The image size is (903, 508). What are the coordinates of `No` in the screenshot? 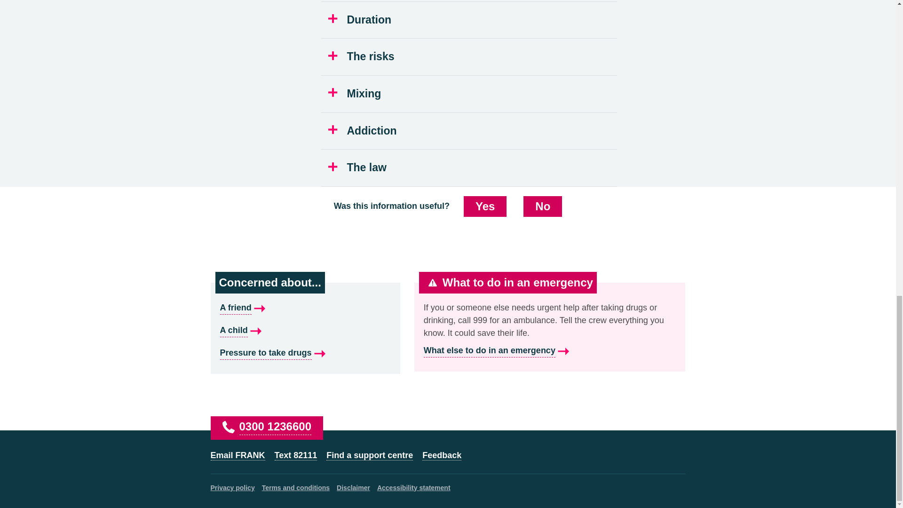 It's located at (543, 206).